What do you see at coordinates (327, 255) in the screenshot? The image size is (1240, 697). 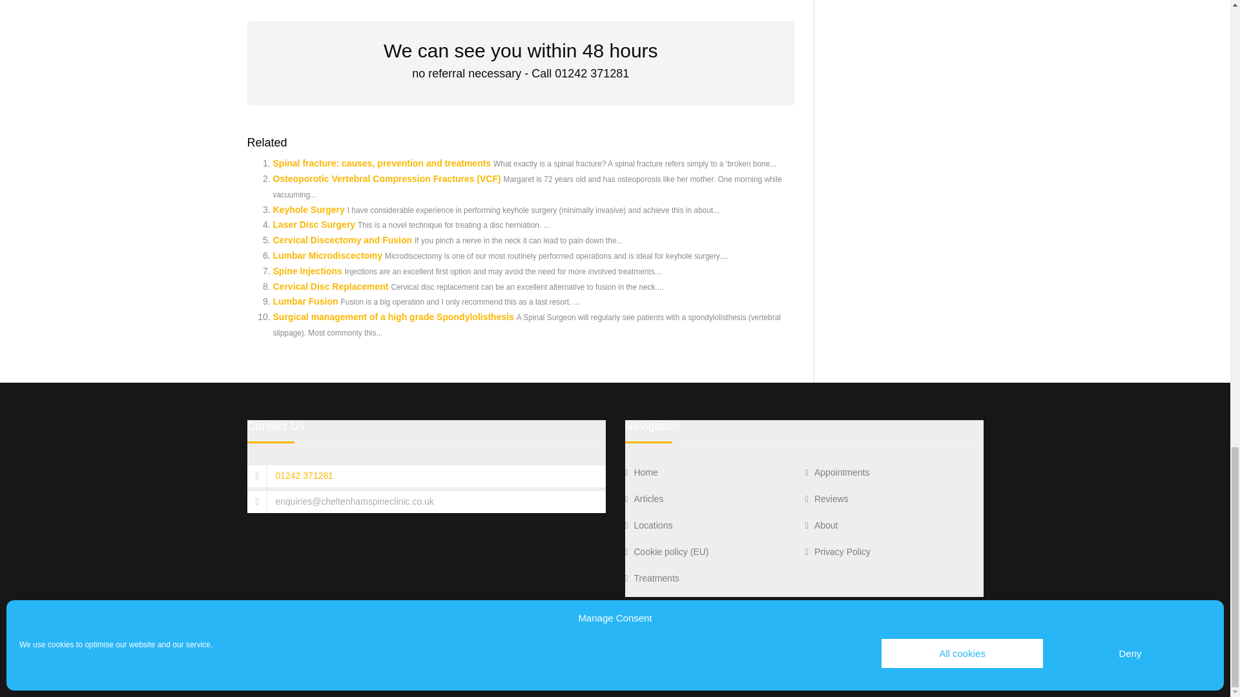 I see `Lumbar Microdiscectomy` at bounding box center [327, 255].